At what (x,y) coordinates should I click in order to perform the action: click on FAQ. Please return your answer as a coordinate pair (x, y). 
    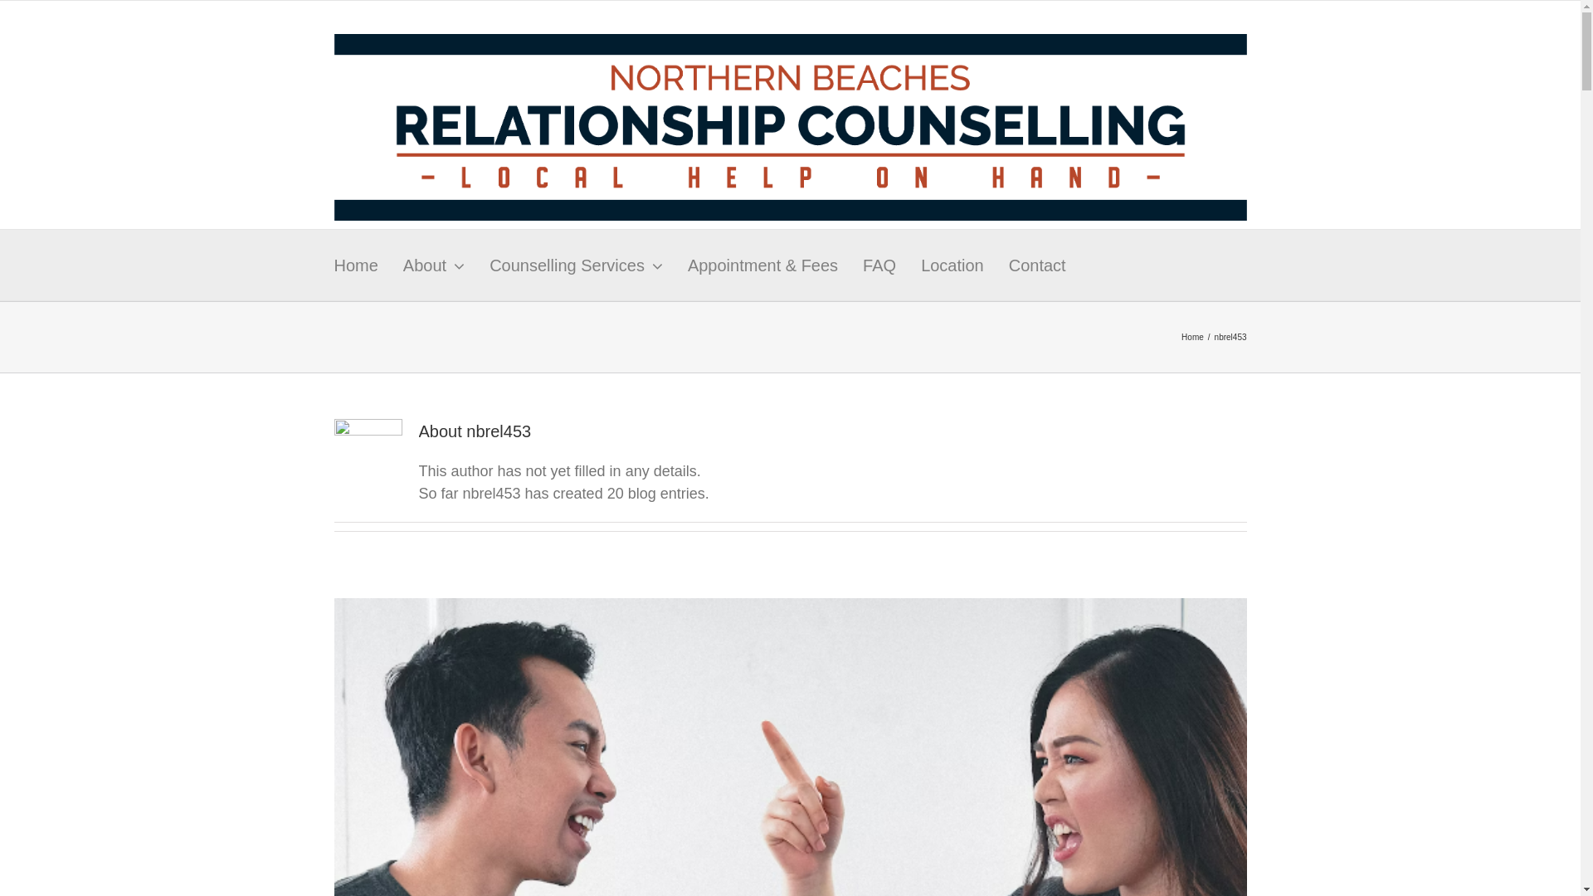
    Looking at the image, I should click on (879, 265).